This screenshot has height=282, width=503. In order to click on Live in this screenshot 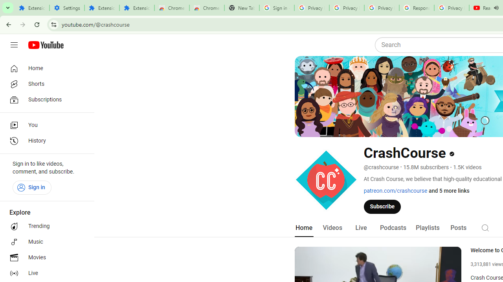, I will do `click(361, 228)`.